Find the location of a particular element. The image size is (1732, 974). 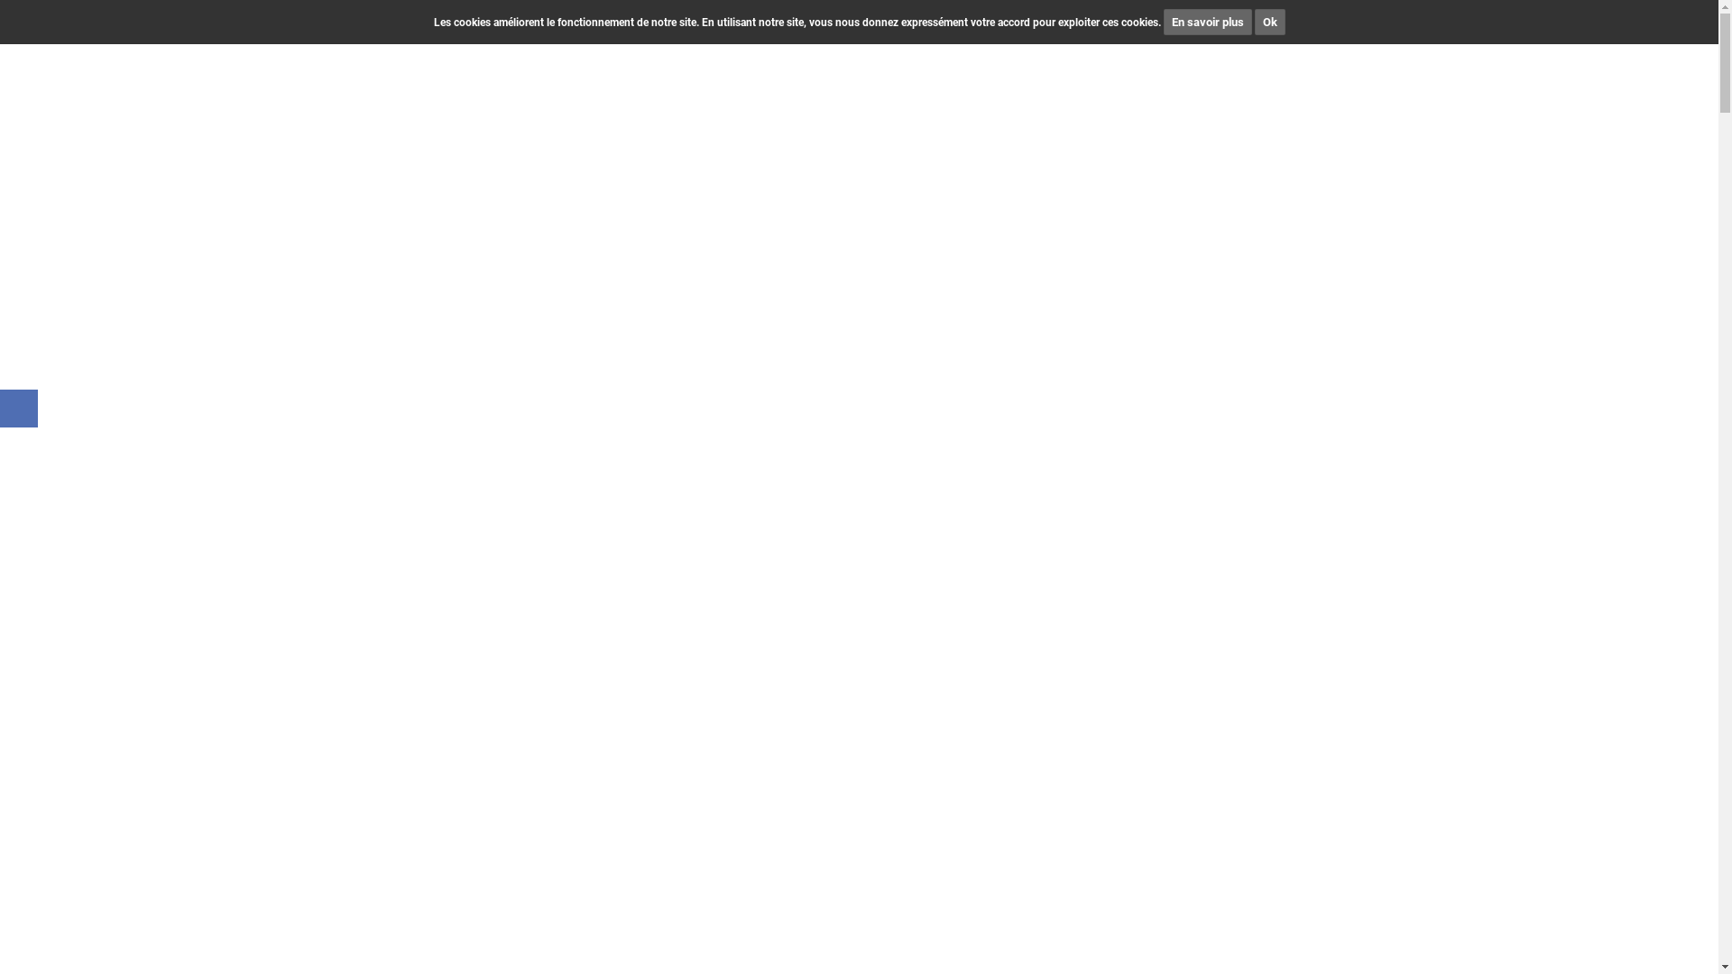

En savoir plus is located at coordinates (1208, 22).